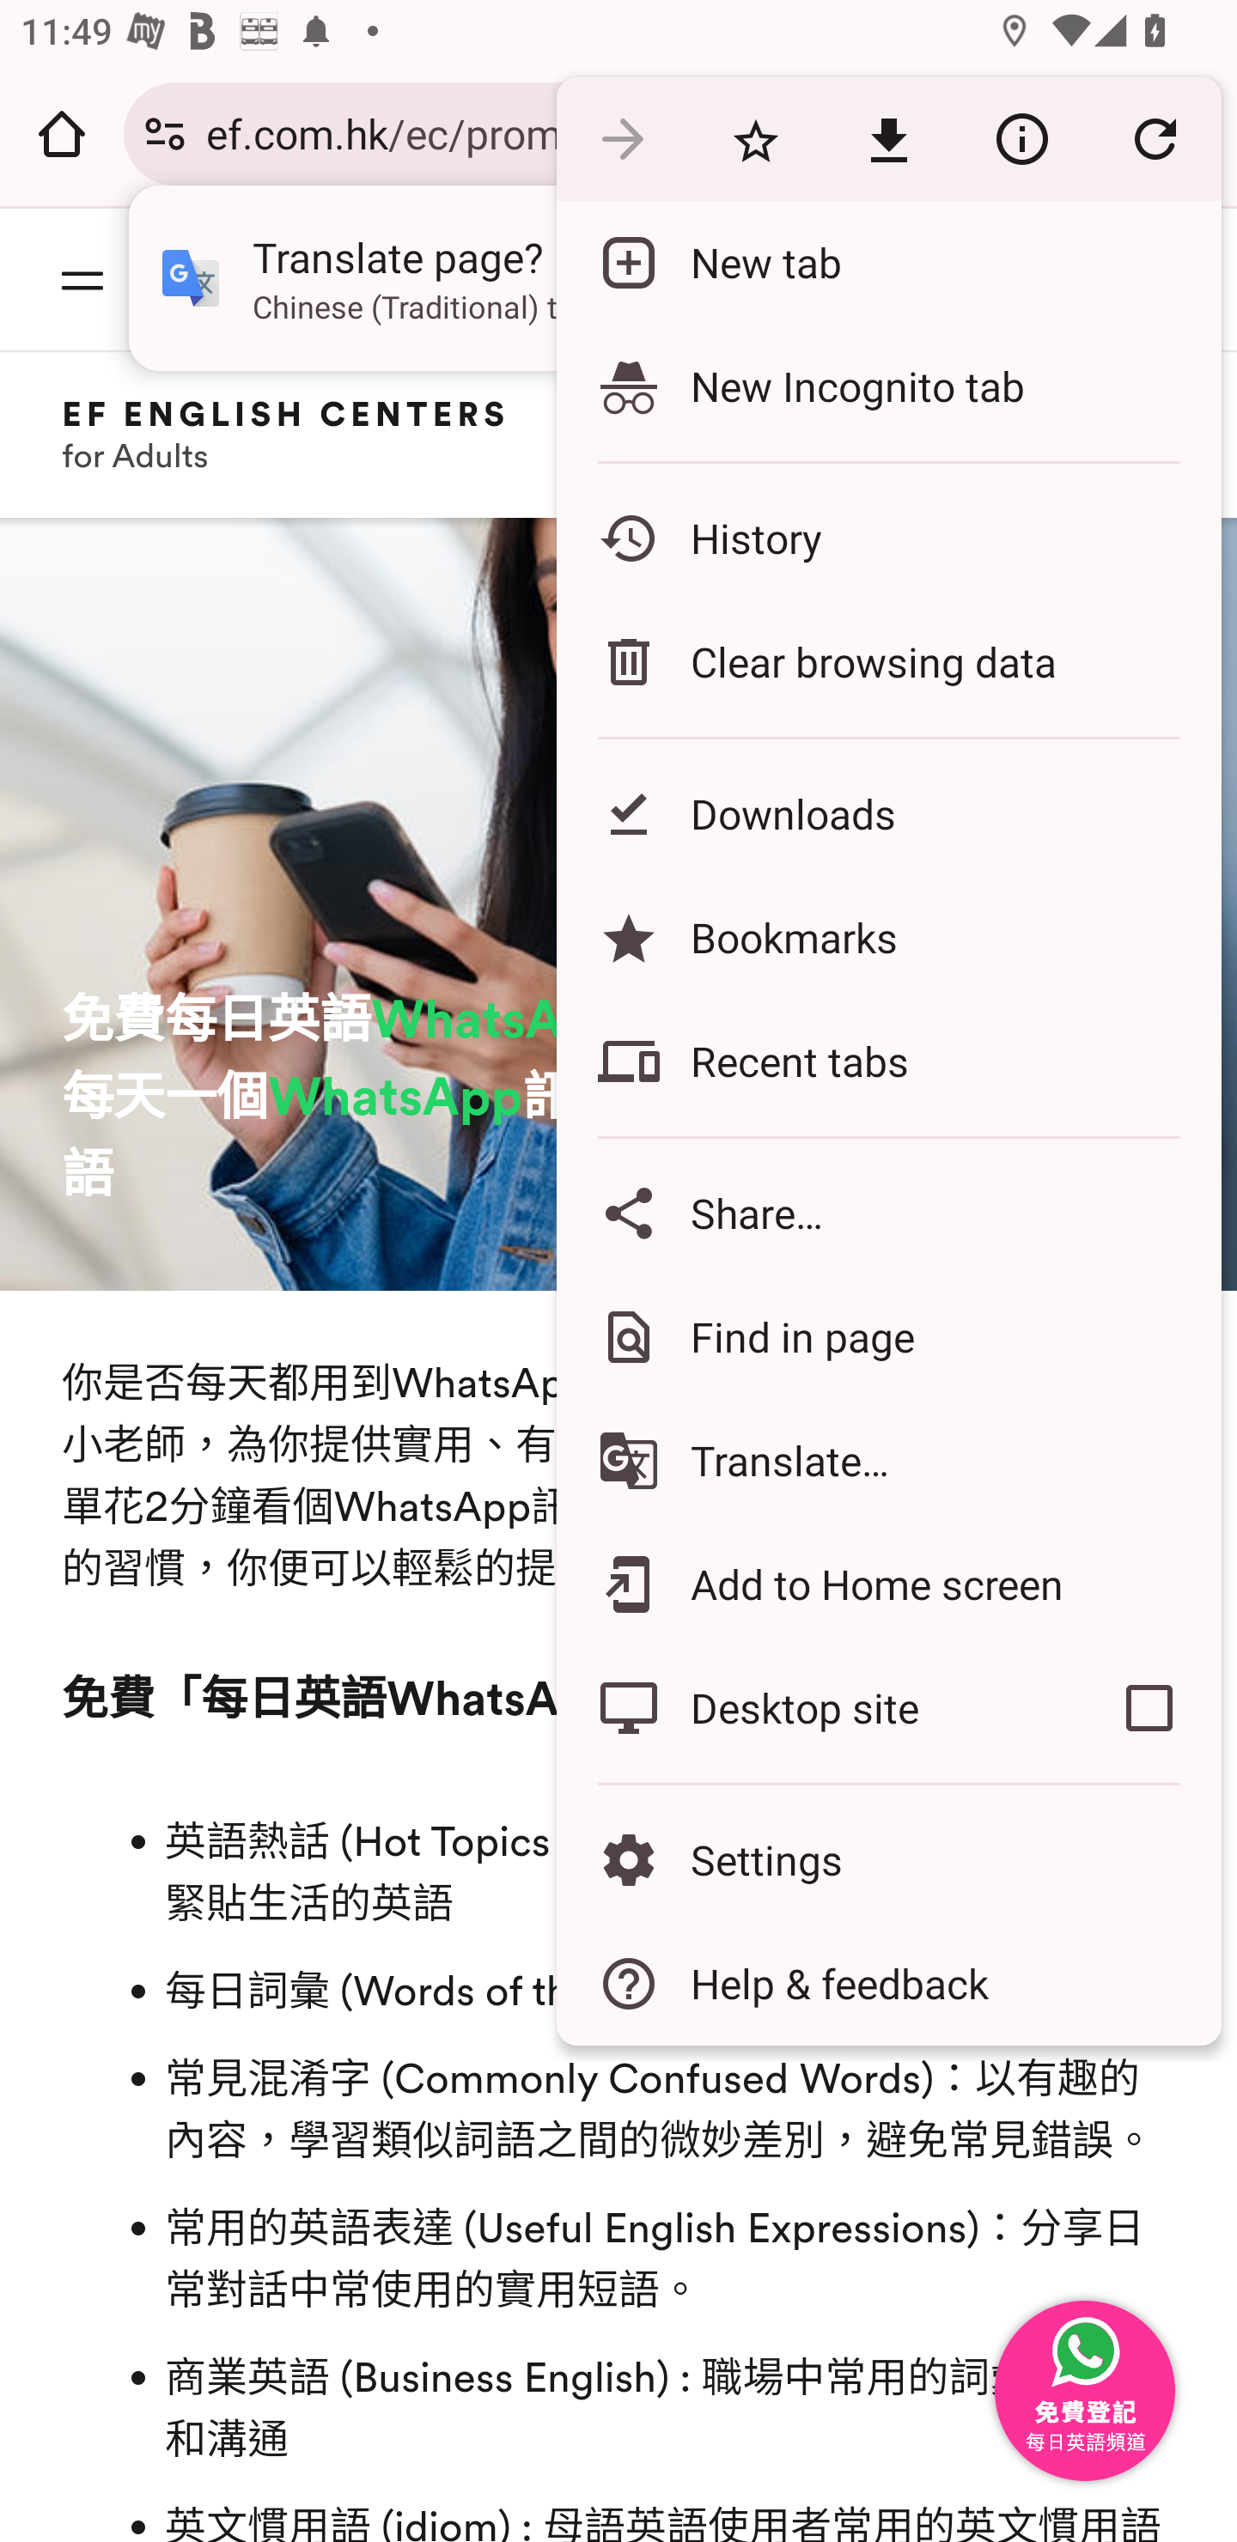  I want to click on Refresh, so click(1155, 137).